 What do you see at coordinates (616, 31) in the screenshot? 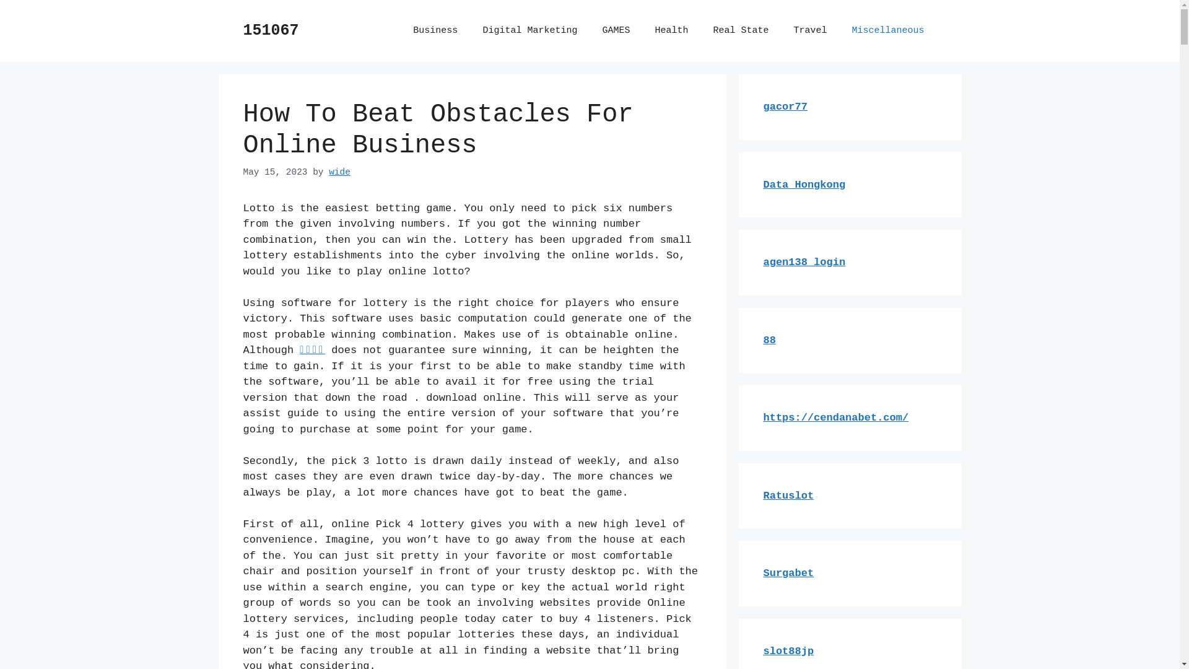
I see `GAMES` at bounding box center [616, 31].